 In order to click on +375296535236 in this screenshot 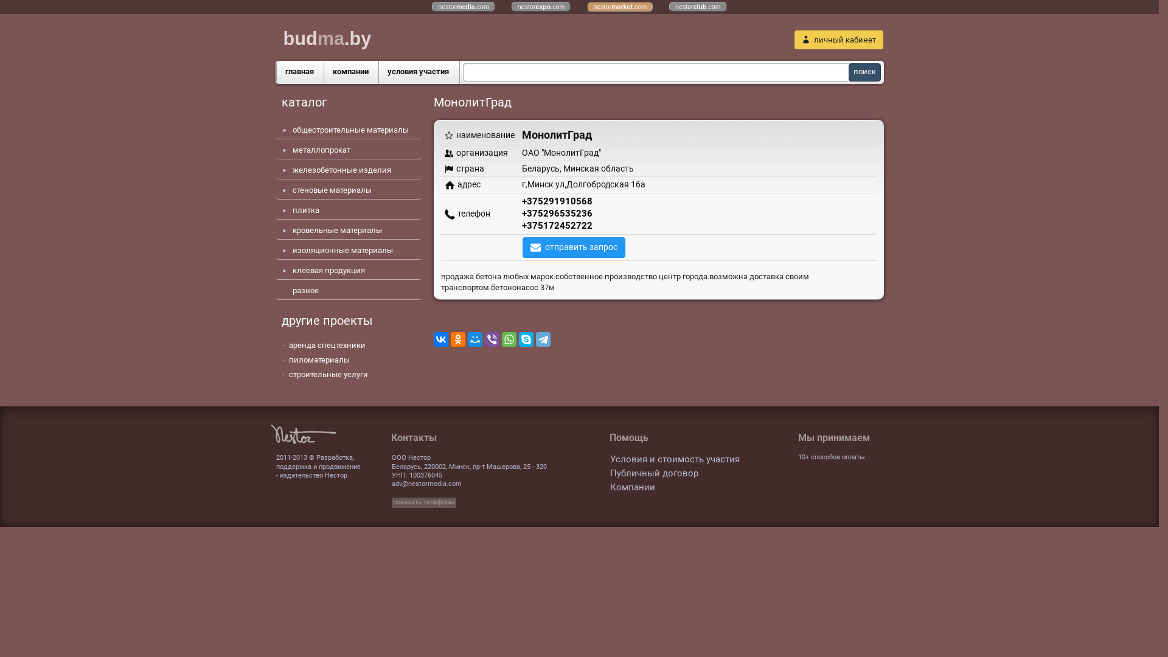, I will do `click(557, 214)`.